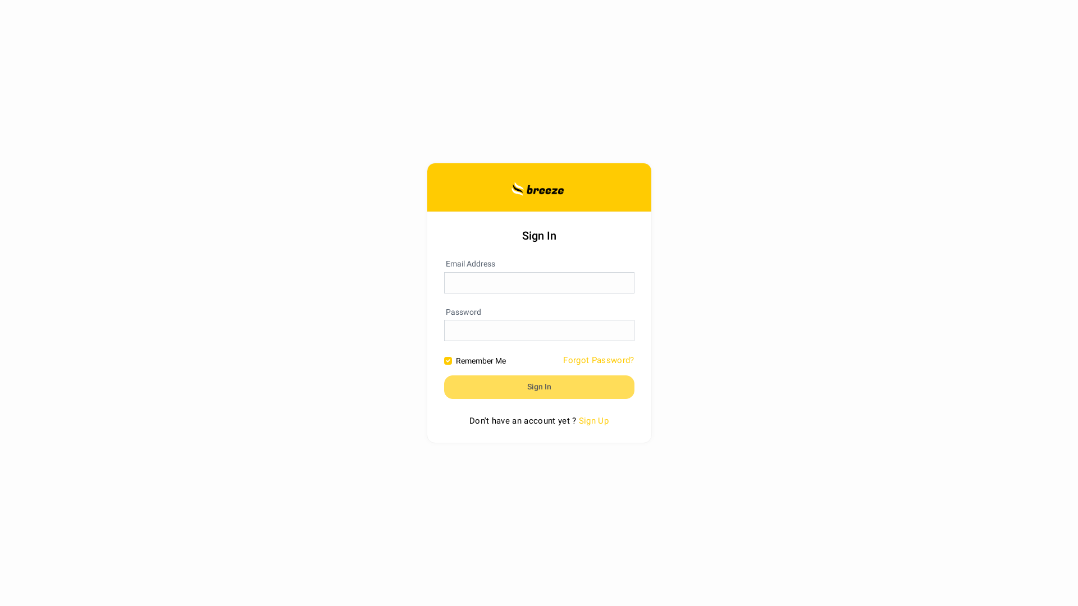  What do you see at coordinates (539, 187) in the screenshot?
I see `Breeze Invoicing Software` at bounding box center [539, 187].